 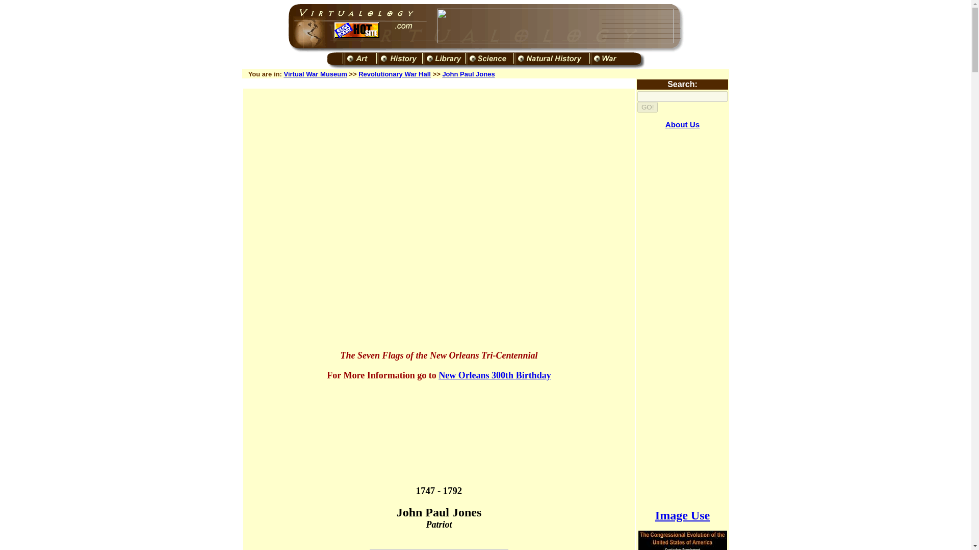 I want to click on Advertisement, so click(x=682, y=319).